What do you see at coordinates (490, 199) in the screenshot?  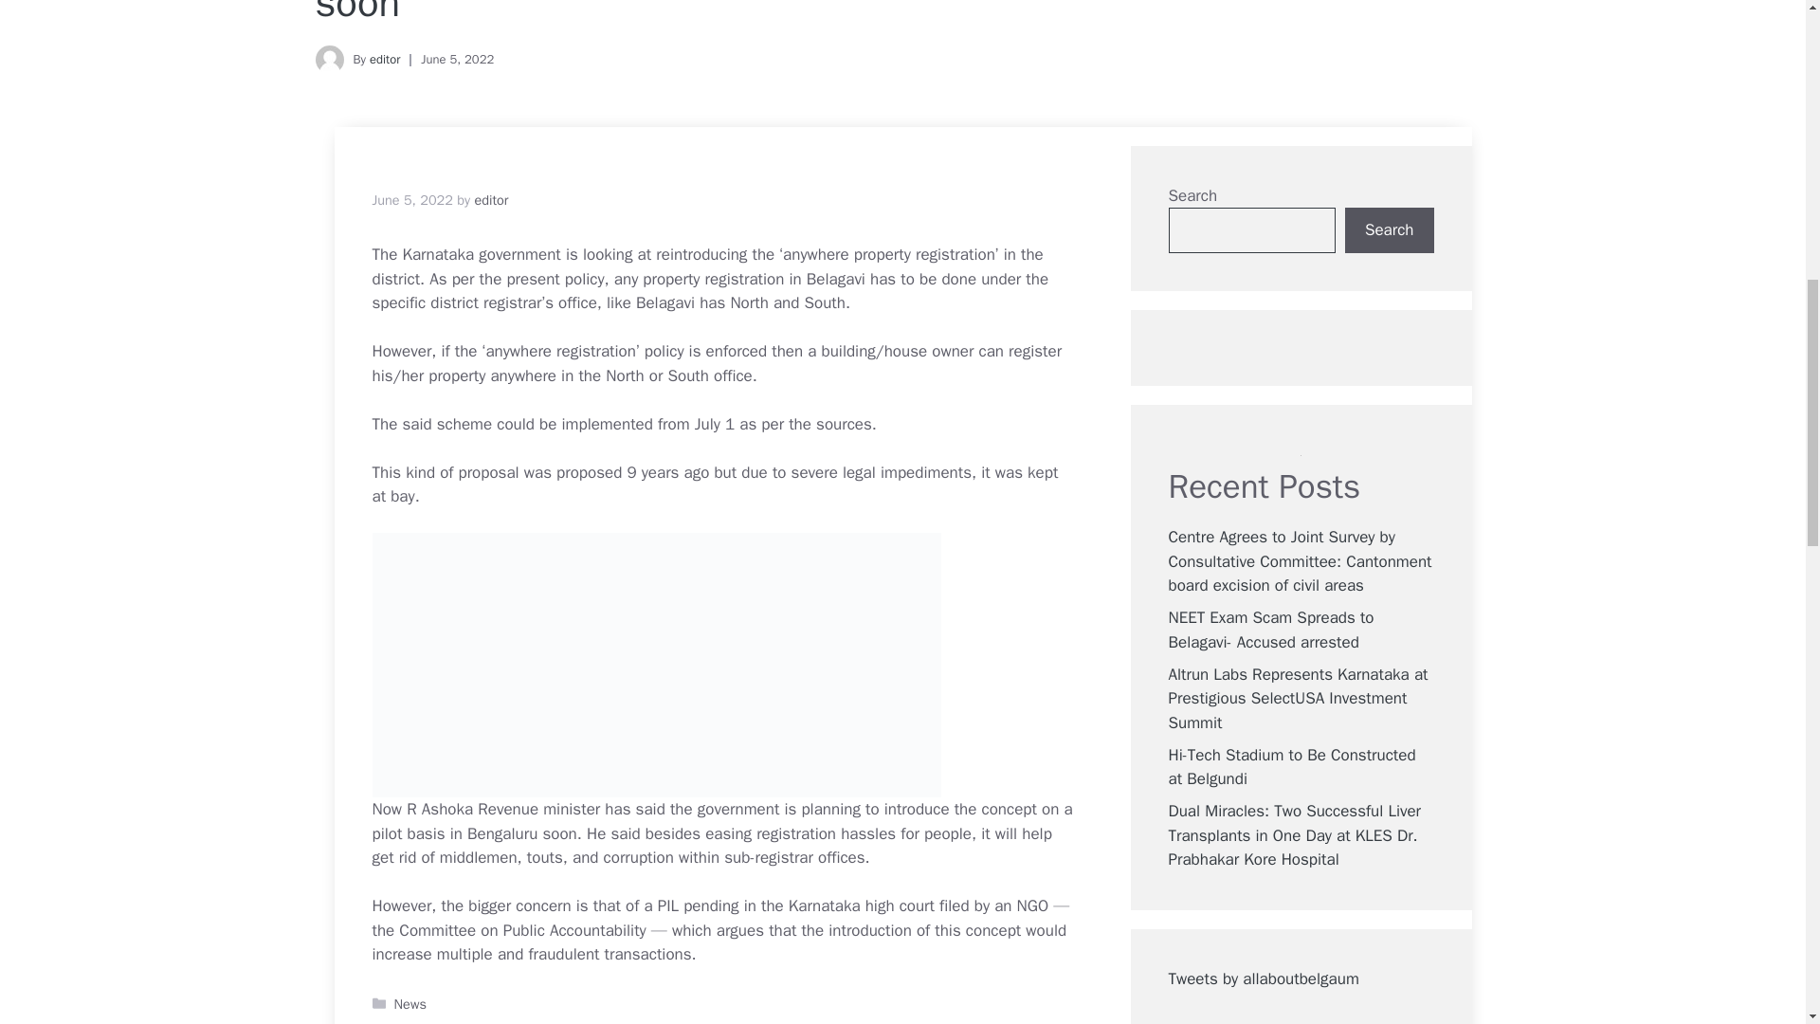 I see `editor` at bounding box center [490, 199].